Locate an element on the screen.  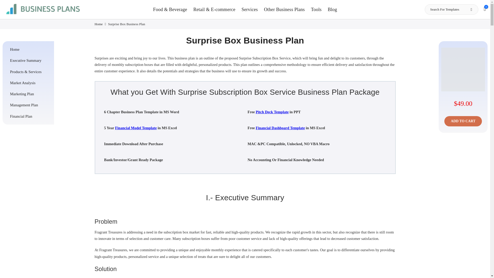
ADD TO CART is located at coordinates (463, 121).